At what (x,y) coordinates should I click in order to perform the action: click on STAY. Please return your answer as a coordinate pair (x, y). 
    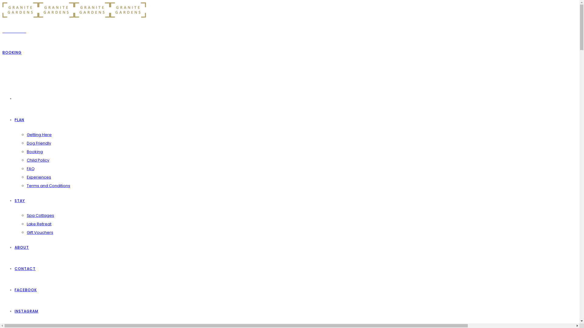
    Looking at the image, I should click on (20, 200).